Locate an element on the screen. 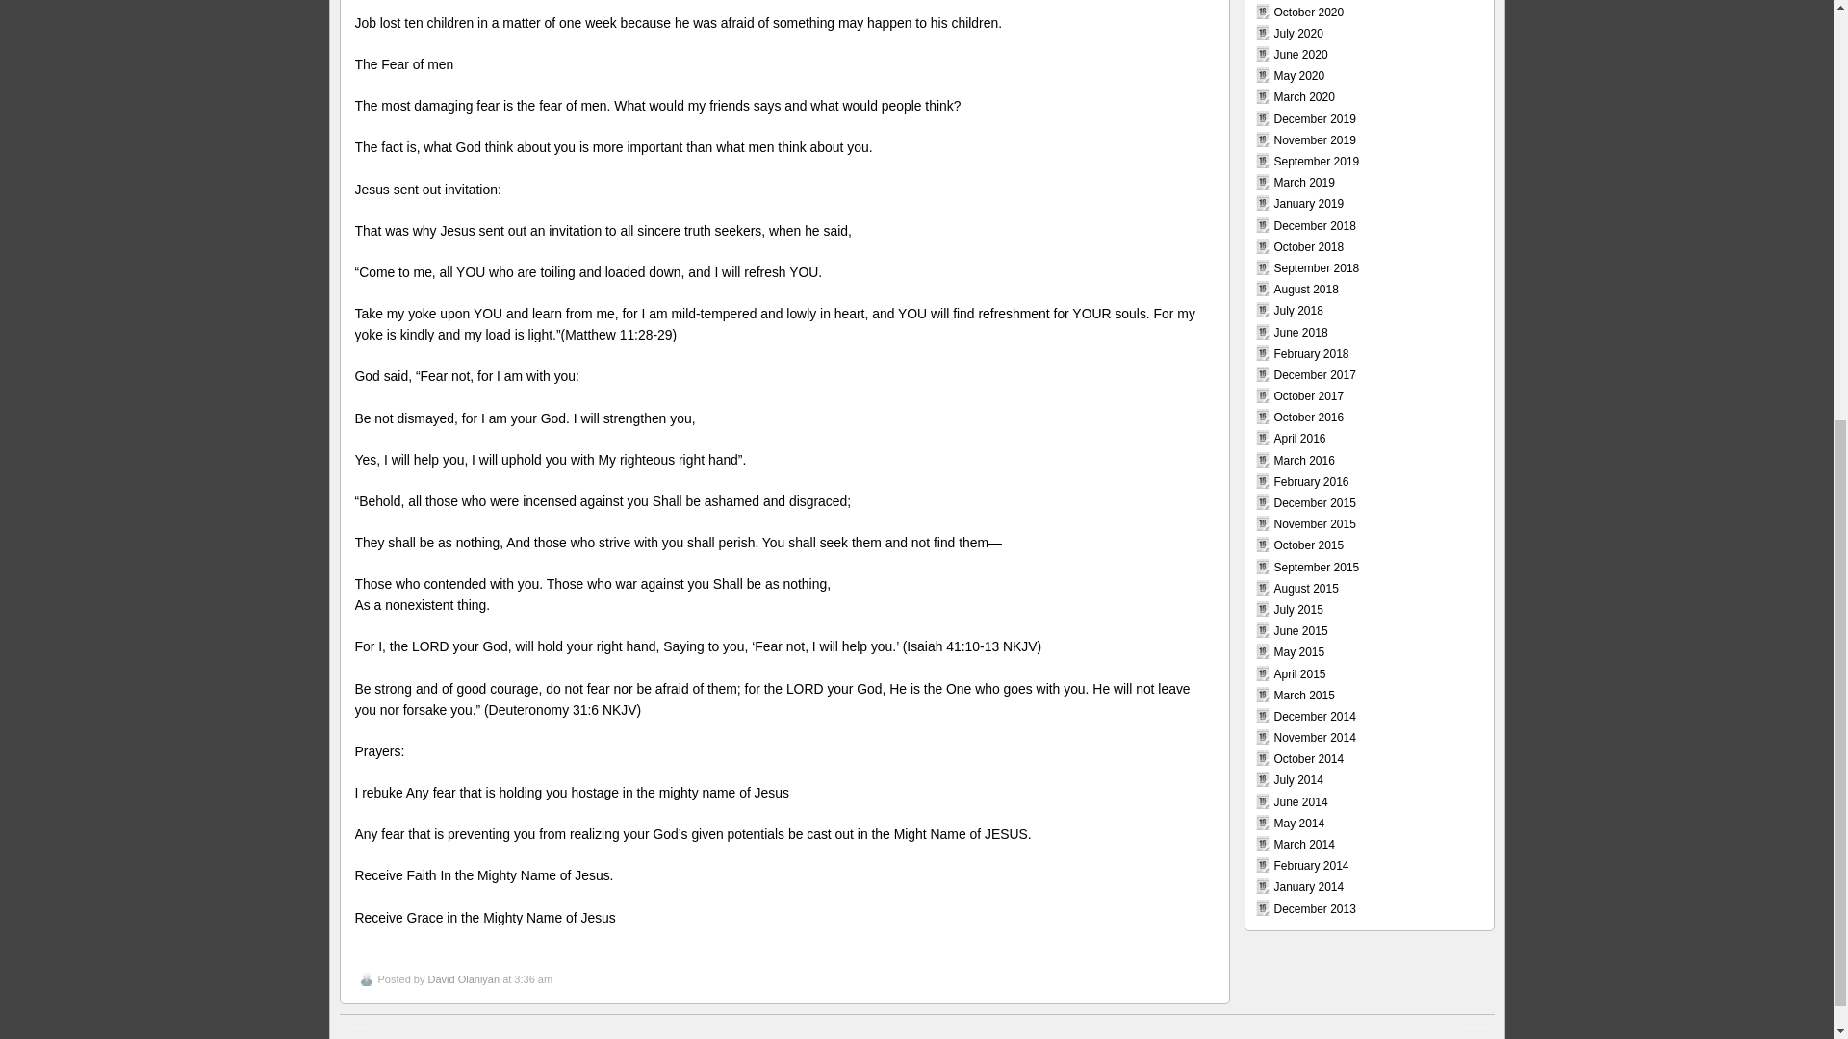 Image resolution: width=1848 pixels, height=1039 pixels. January 2019 is located at coordinates (1309, 204).